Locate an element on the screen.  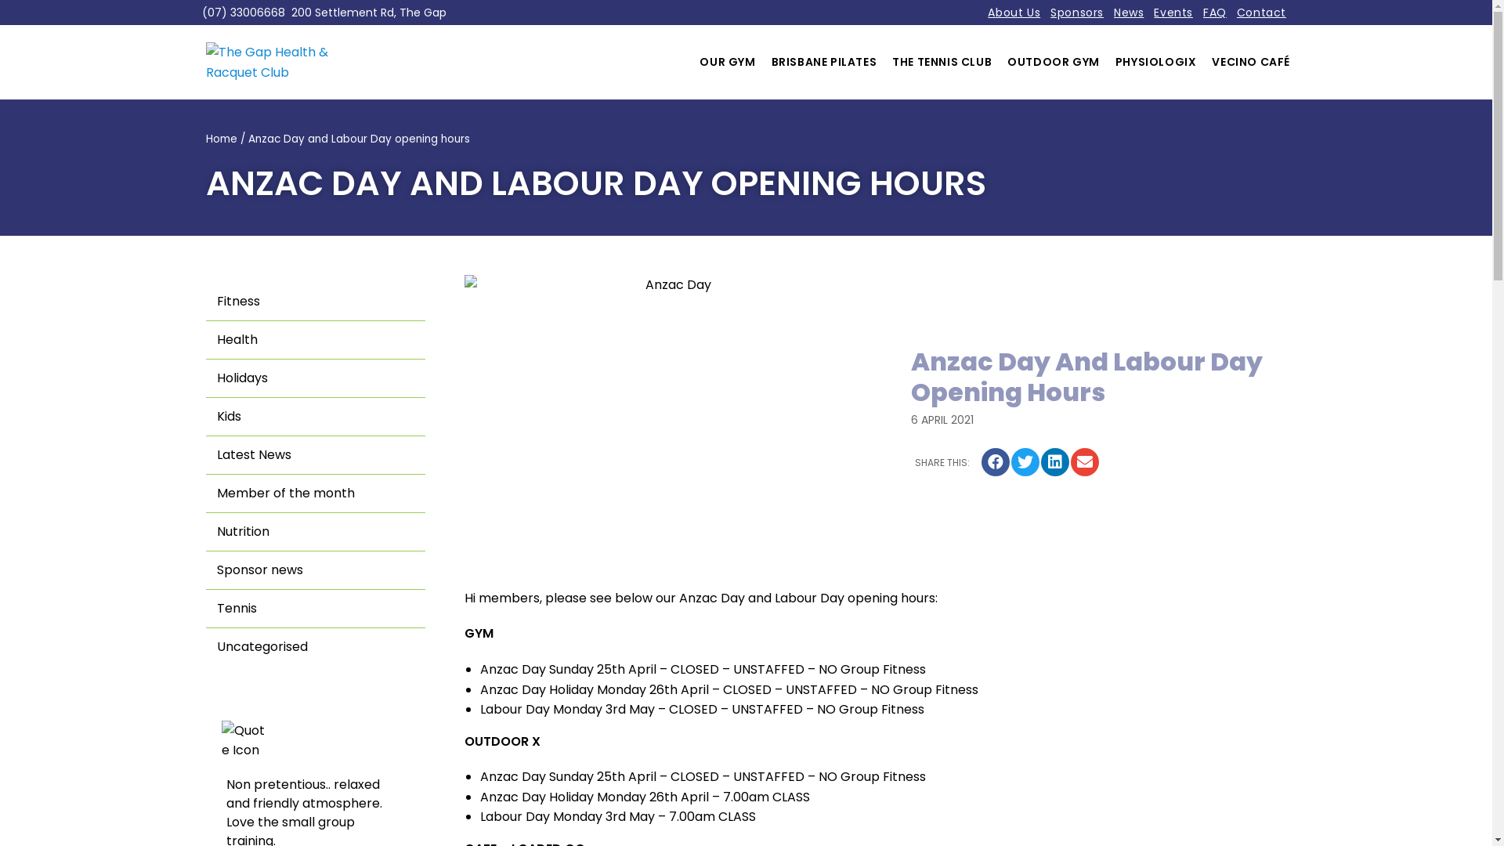
Tennis is located at coordinates (316, 609).